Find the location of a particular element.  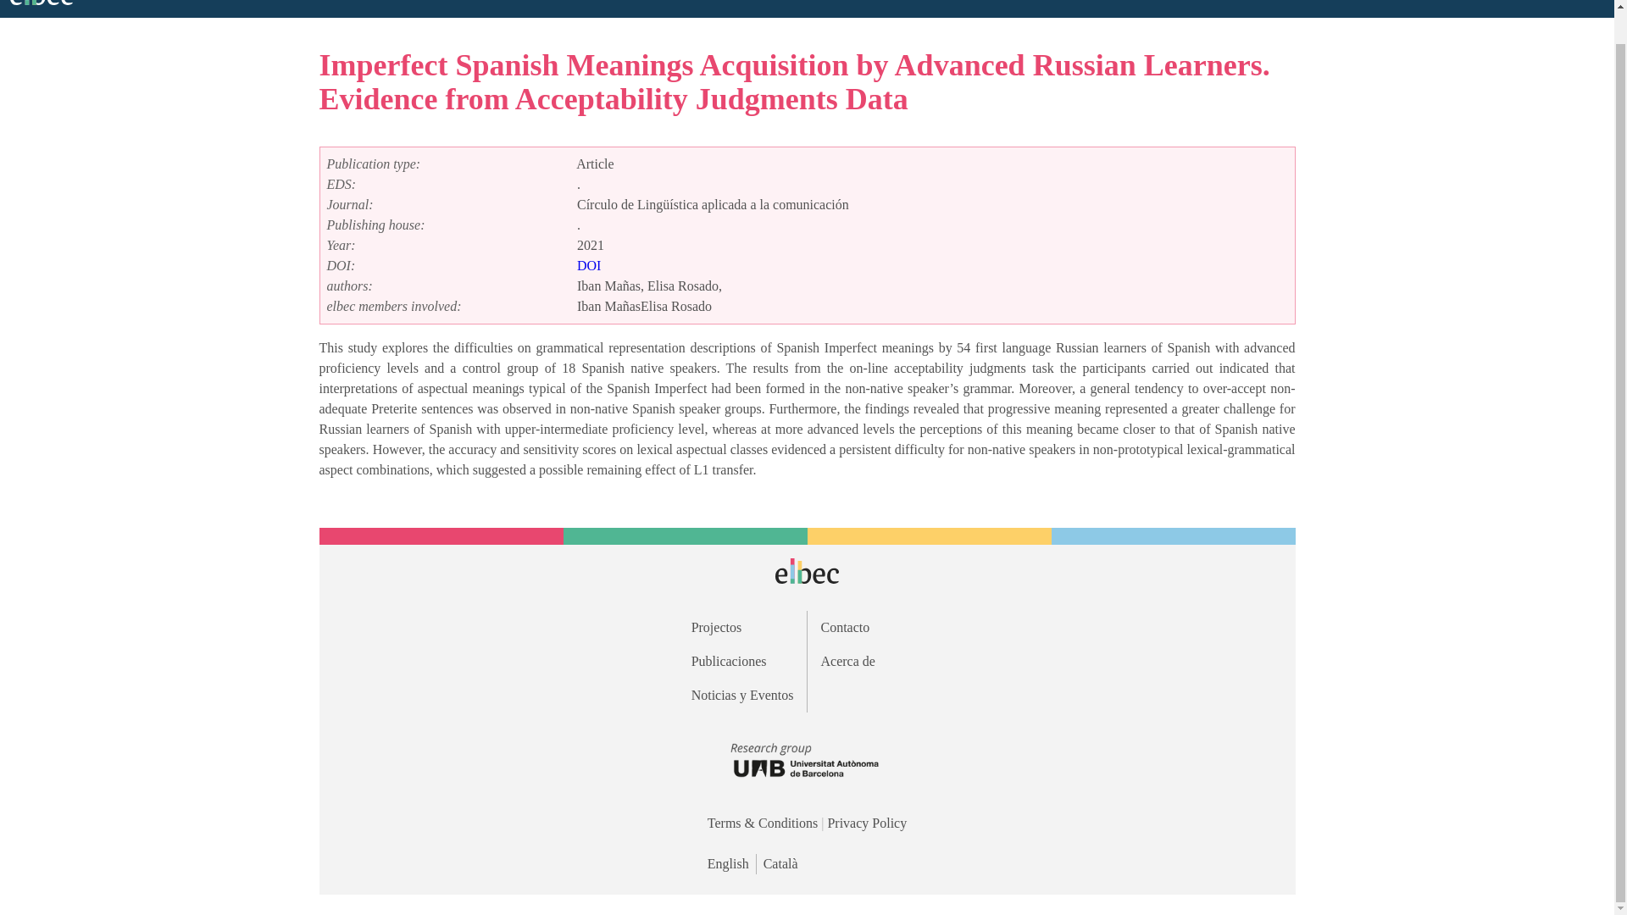

Acerca de is located at coordinates (871, 661).